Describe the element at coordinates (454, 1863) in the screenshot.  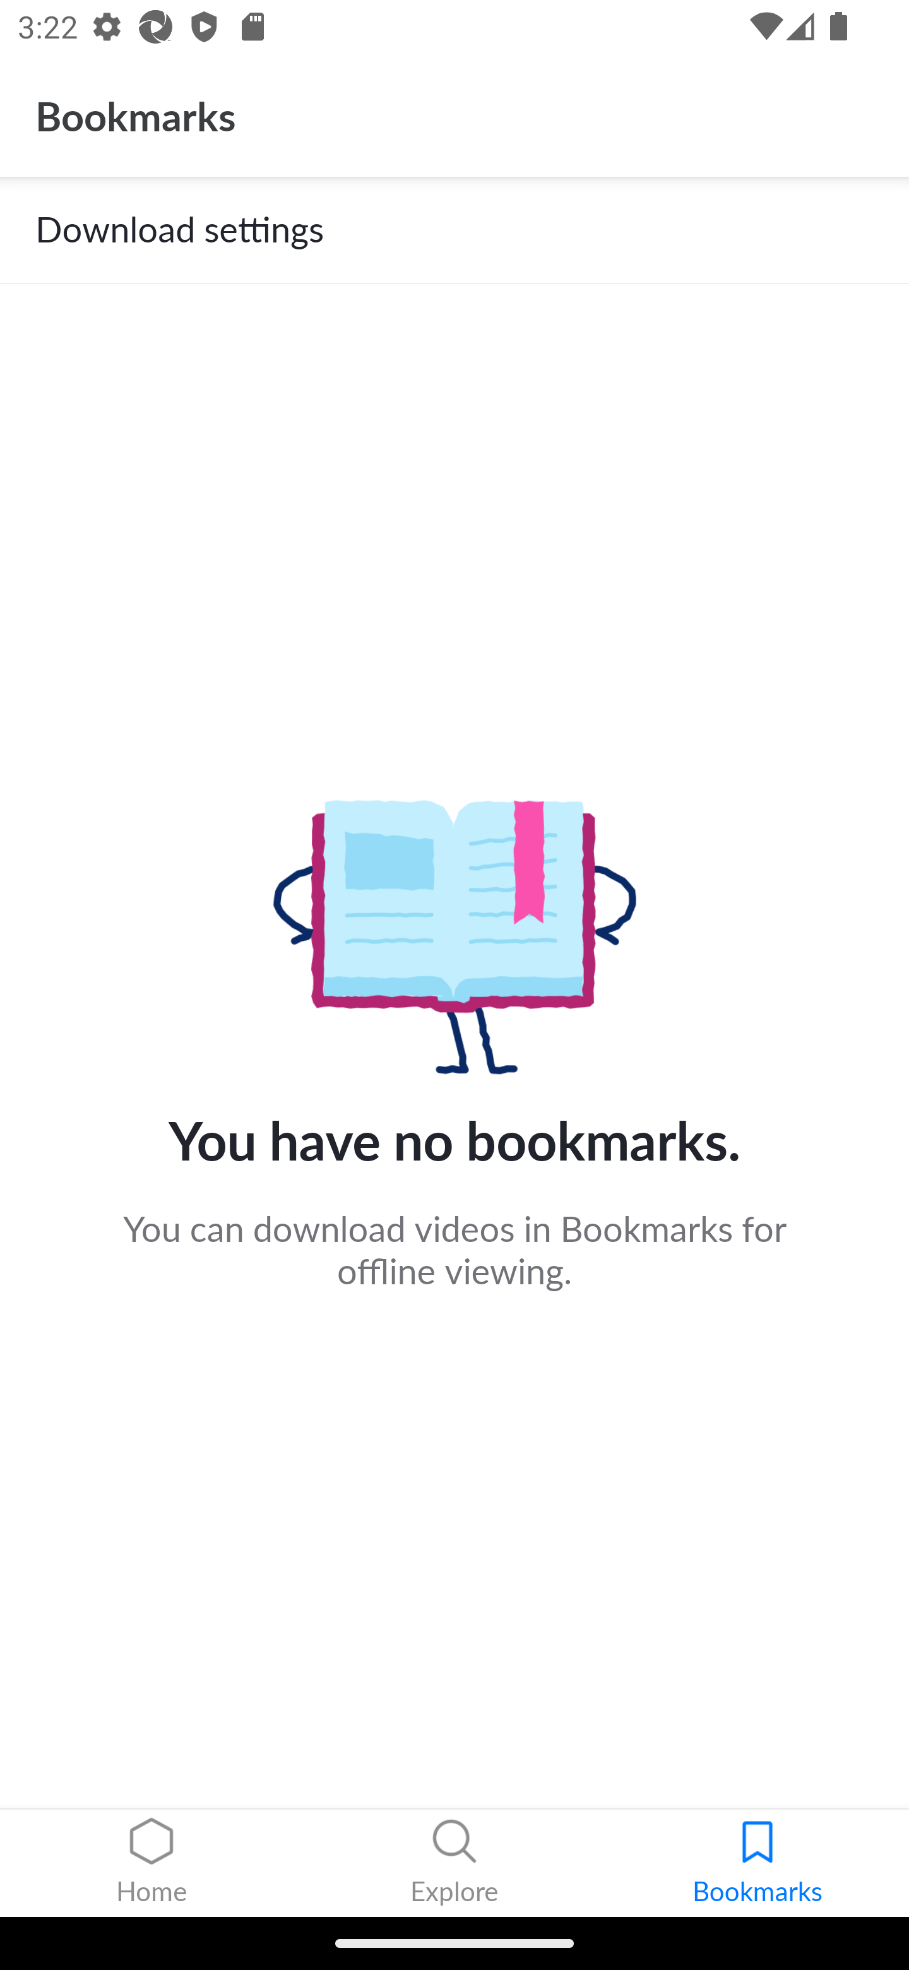
I see `Explore` at that location.